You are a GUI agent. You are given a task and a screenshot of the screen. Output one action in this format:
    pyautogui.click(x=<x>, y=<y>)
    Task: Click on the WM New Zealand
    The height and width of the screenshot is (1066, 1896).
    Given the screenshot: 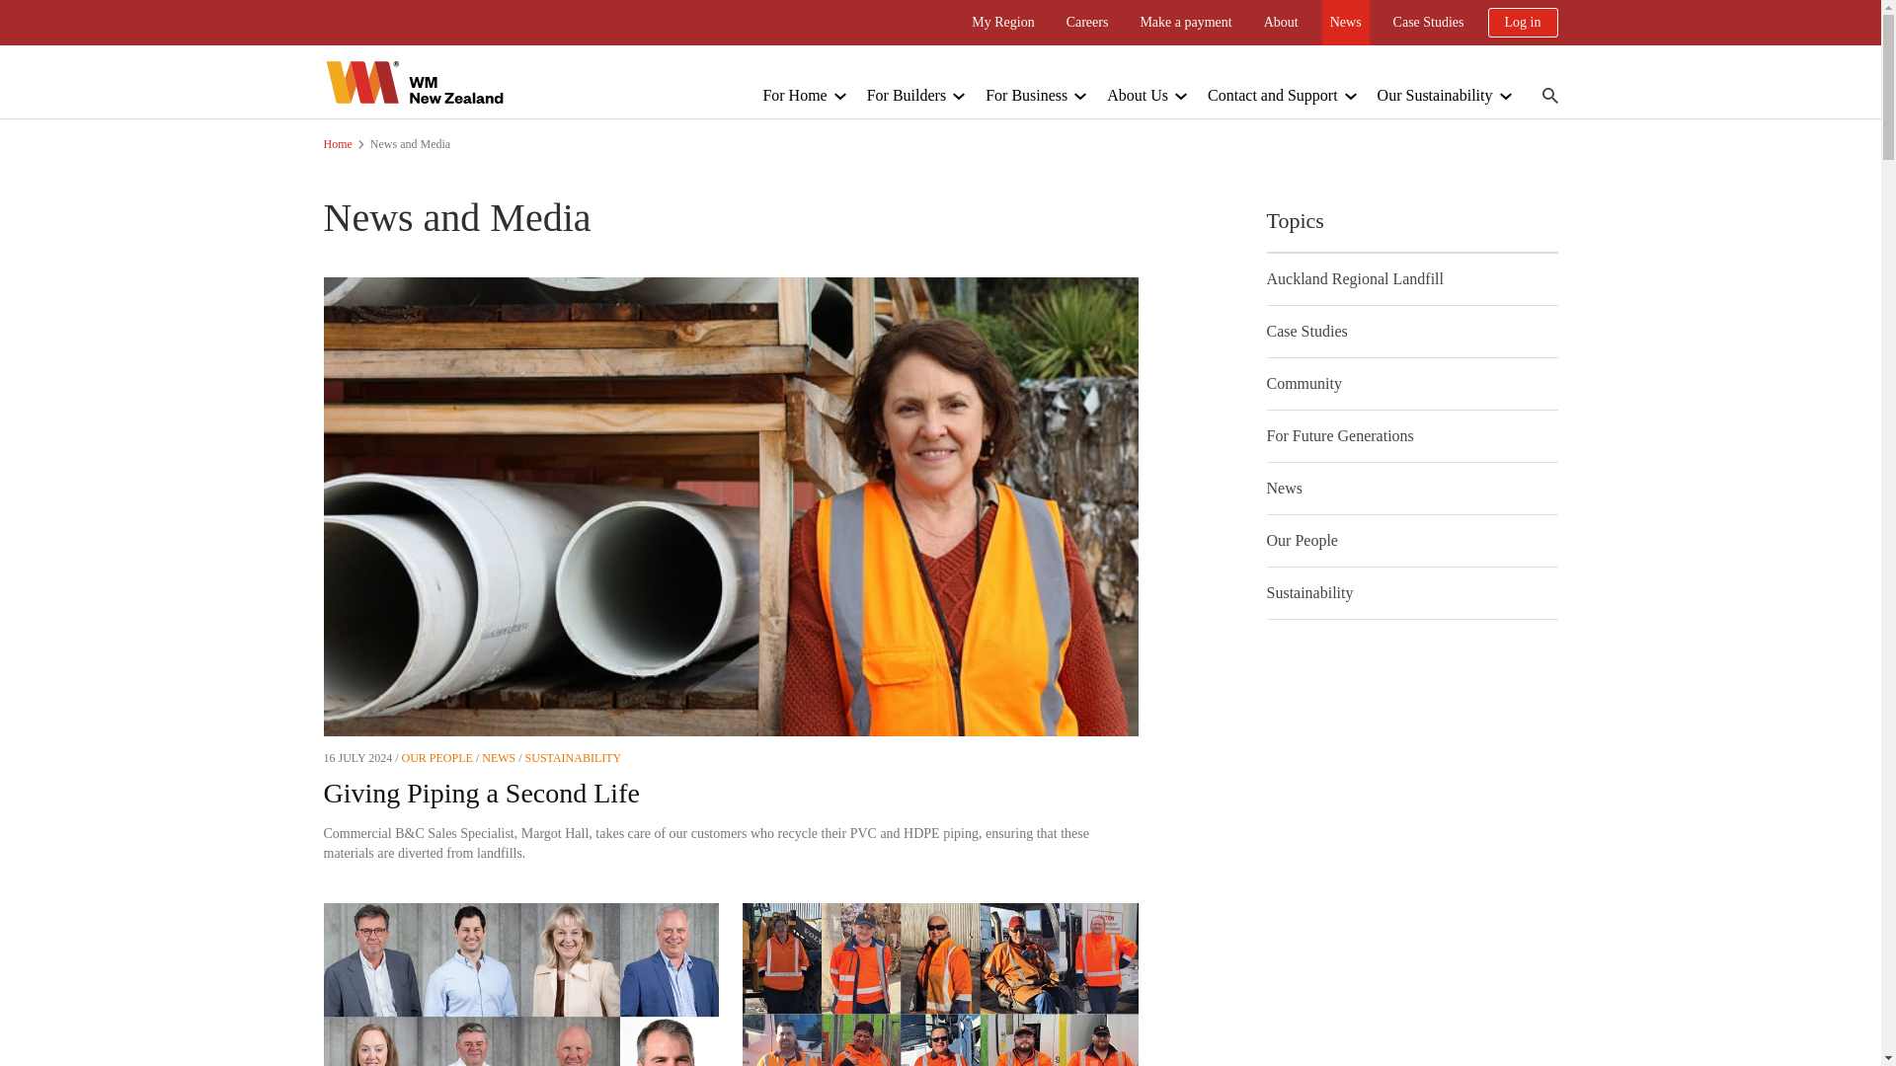 What is the action you would take?
    pyautogui.click(x=415, y=81)
    